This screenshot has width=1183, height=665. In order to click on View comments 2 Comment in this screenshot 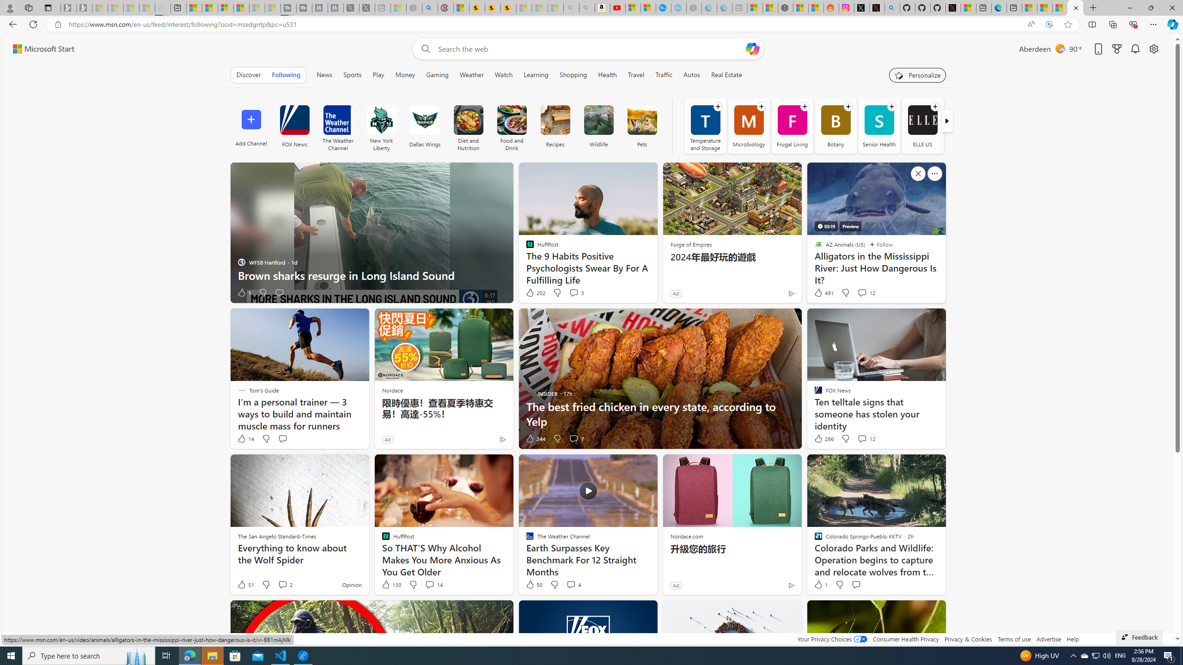, I will do `click(285, 585)`.